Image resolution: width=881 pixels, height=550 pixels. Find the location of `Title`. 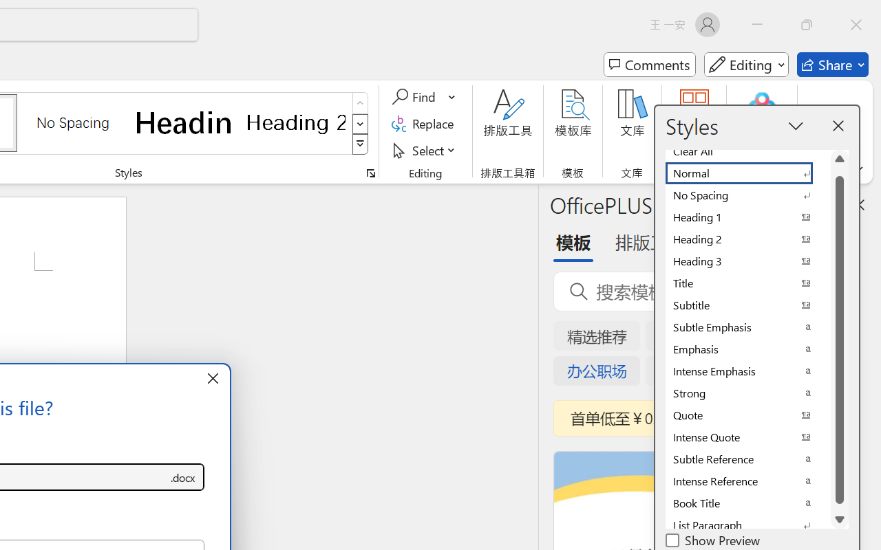

Title is located at coordinates (747, 283).